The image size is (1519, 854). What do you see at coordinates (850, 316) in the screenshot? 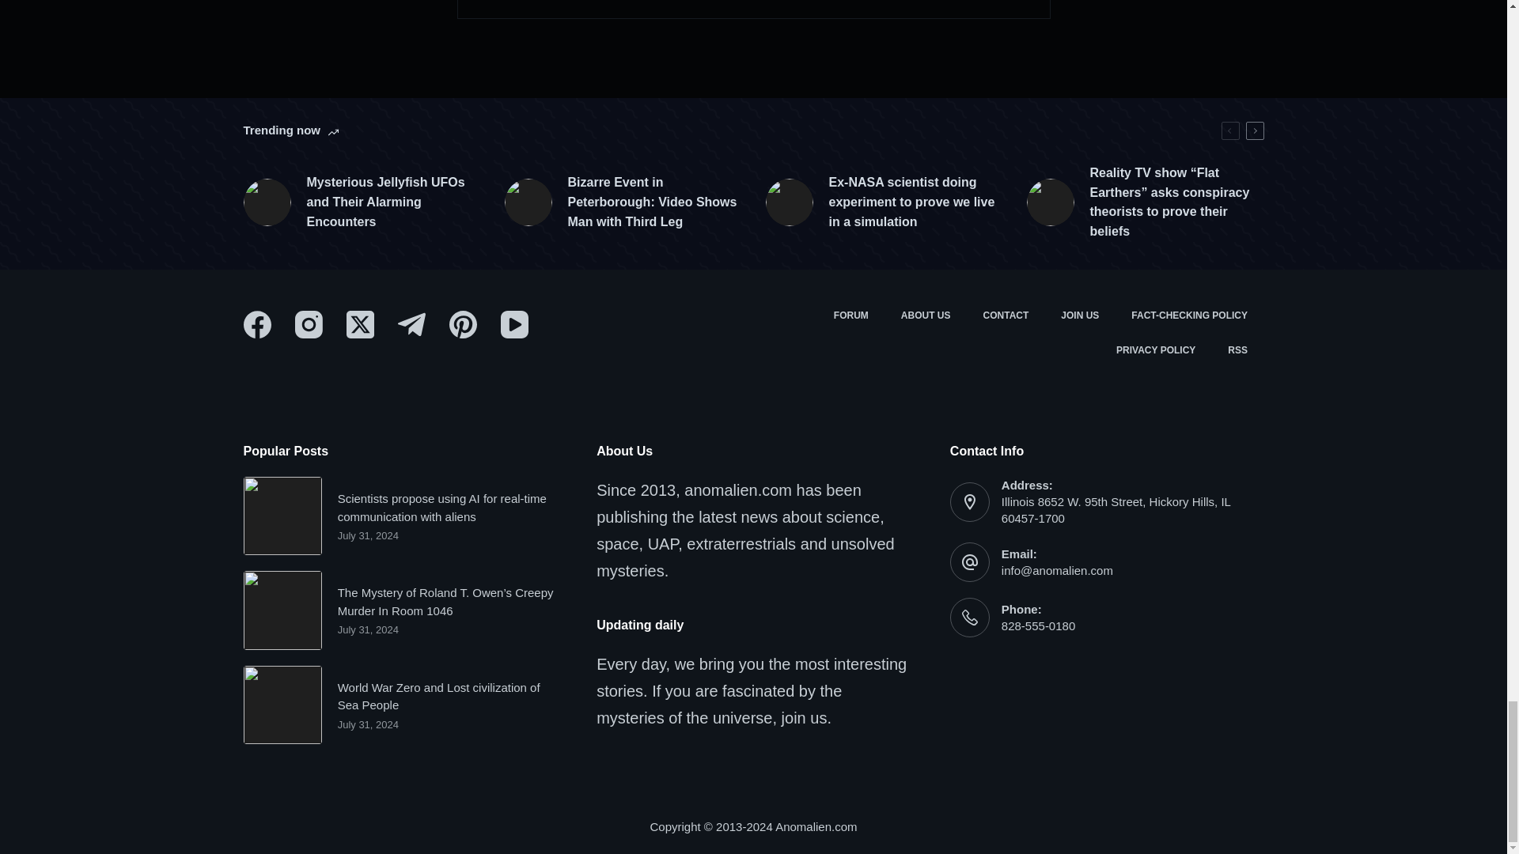
I see `Discussion Forum` at bounding box center [850, 316].